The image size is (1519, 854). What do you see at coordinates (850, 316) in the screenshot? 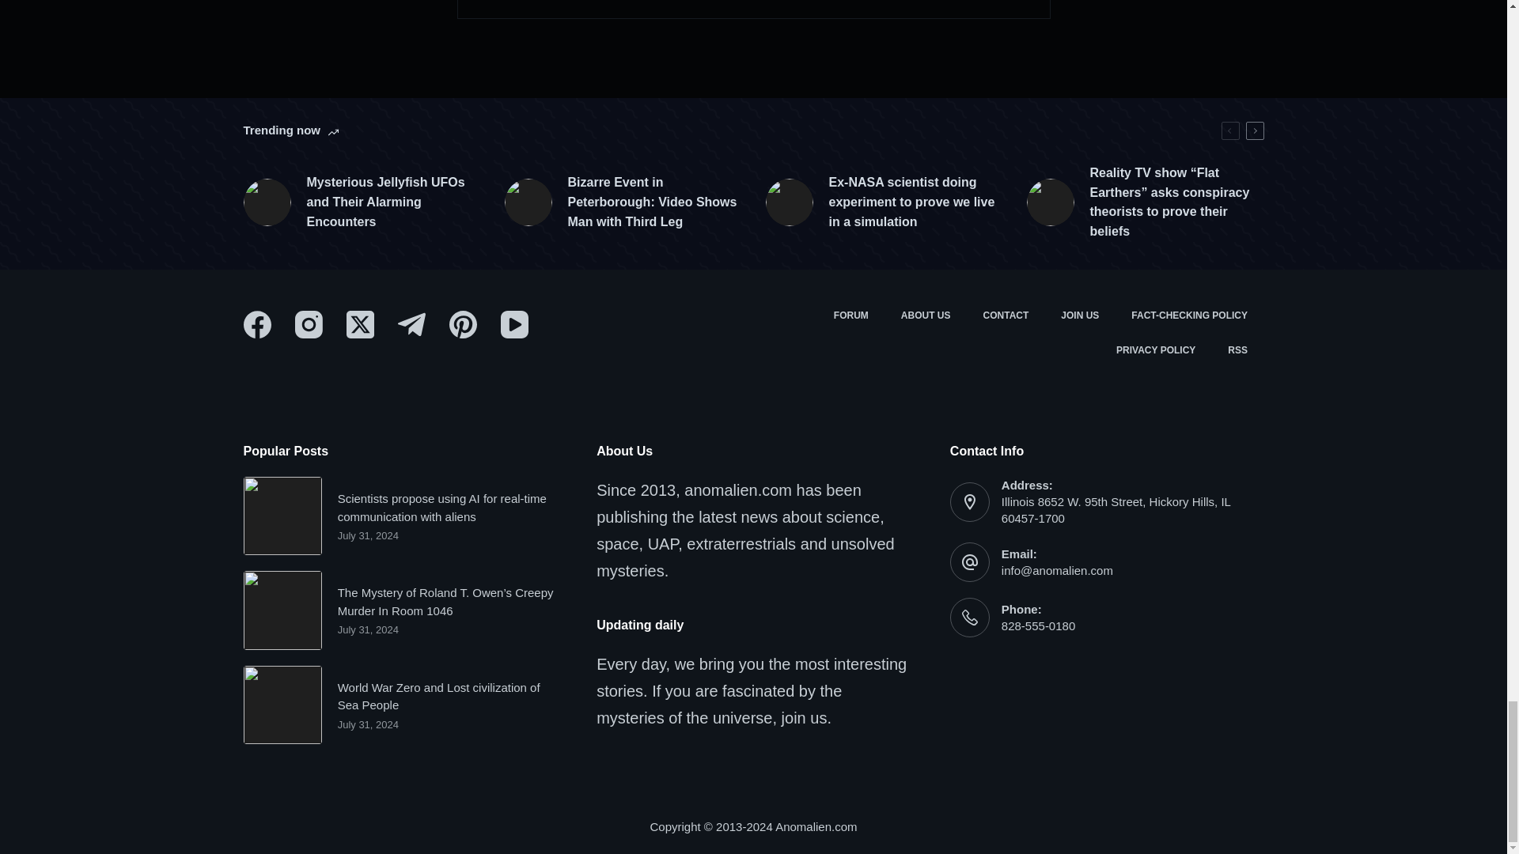
I see `Discussion Forum` at bounding box center [850, 316].